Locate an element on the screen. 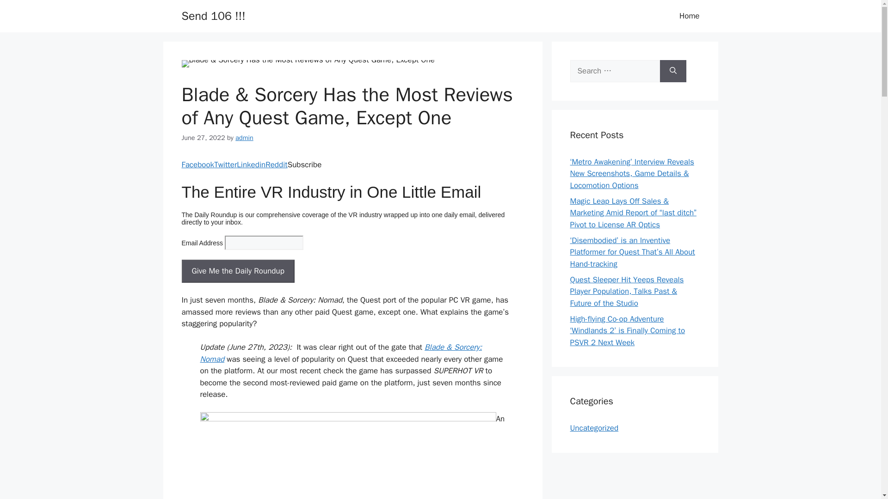  Uncategorized is located at coordinates (594, 428).